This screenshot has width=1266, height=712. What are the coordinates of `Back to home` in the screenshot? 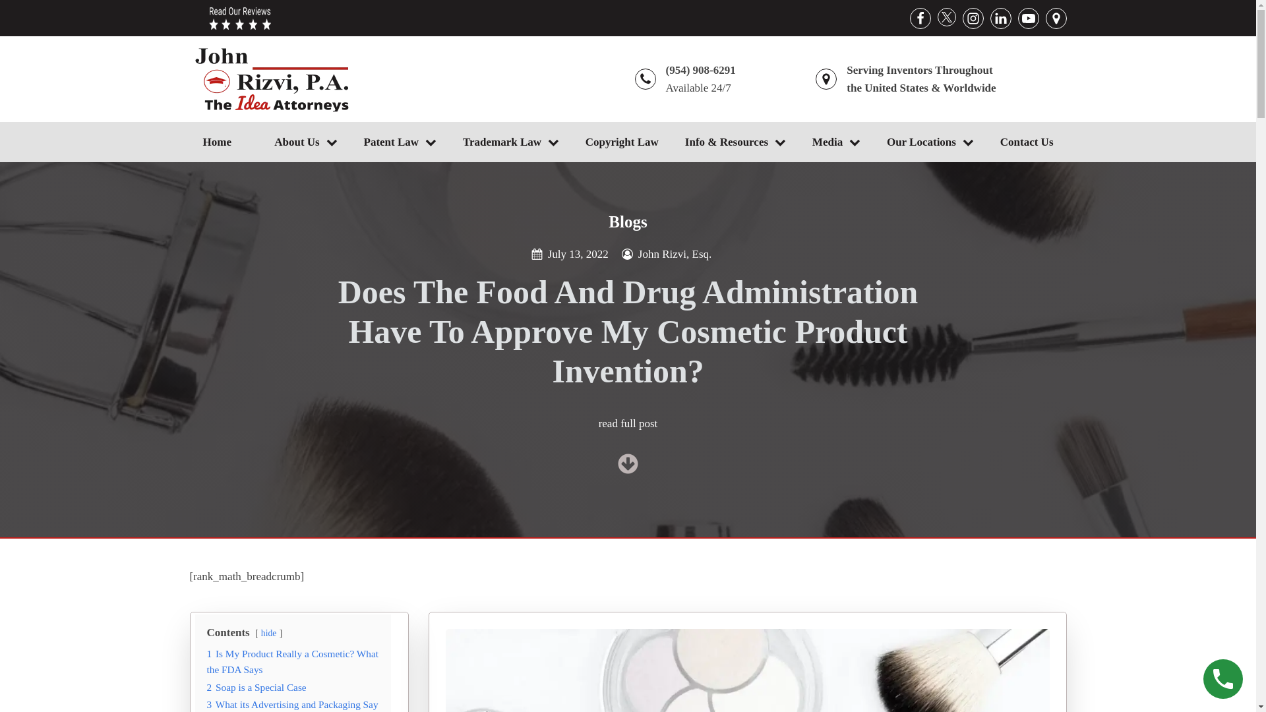 It's located at (272, 79).